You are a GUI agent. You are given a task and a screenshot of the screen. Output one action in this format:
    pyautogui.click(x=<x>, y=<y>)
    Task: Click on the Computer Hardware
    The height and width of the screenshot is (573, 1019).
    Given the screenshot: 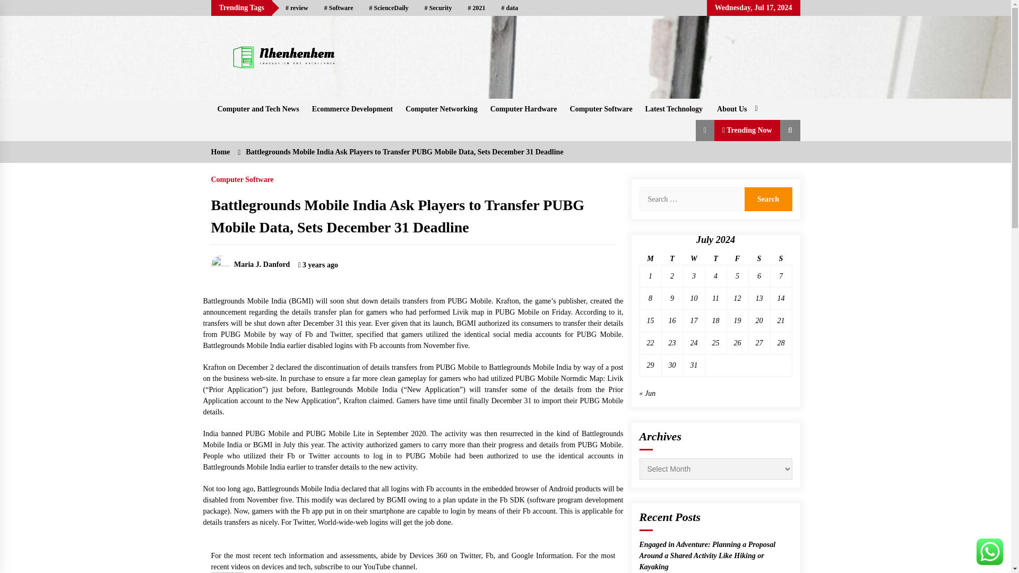 What is the action you would take?
    pyautogui.click(x=523, y=109)
    